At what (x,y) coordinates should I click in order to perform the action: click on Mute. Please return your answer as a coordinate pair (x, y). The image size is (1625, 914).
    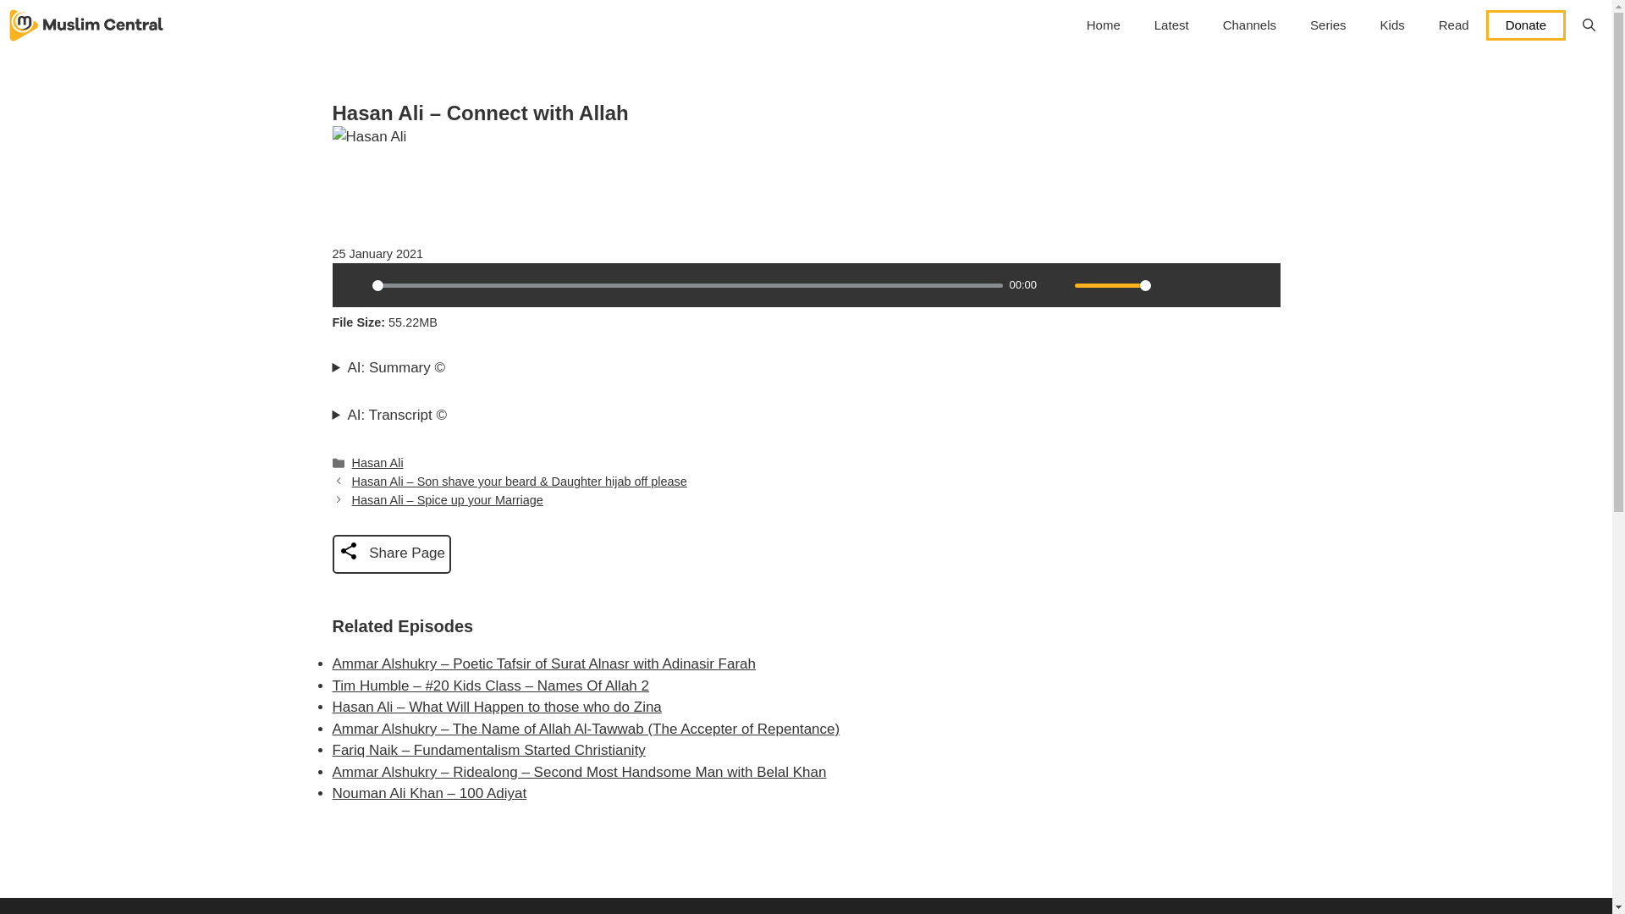
    Looking at the image, I should click on (1056, 284).